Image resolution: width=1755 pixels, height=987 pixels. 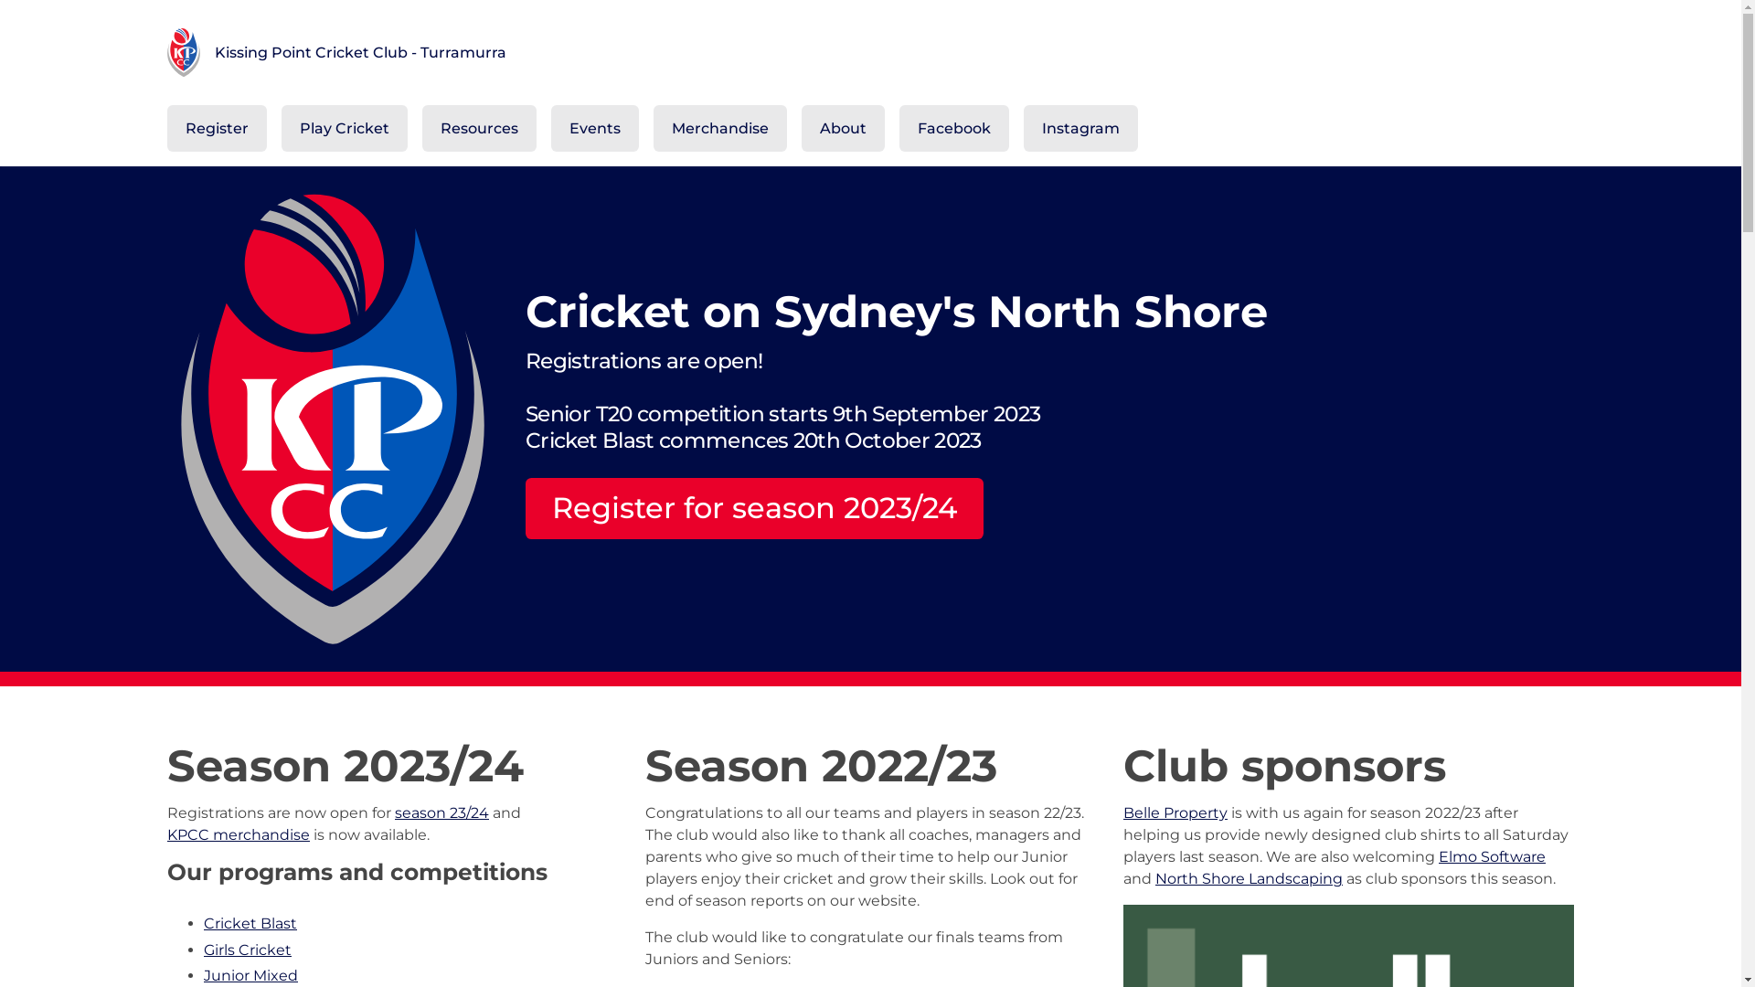 I want to click on Instagram, so click(x=1080, y=128).